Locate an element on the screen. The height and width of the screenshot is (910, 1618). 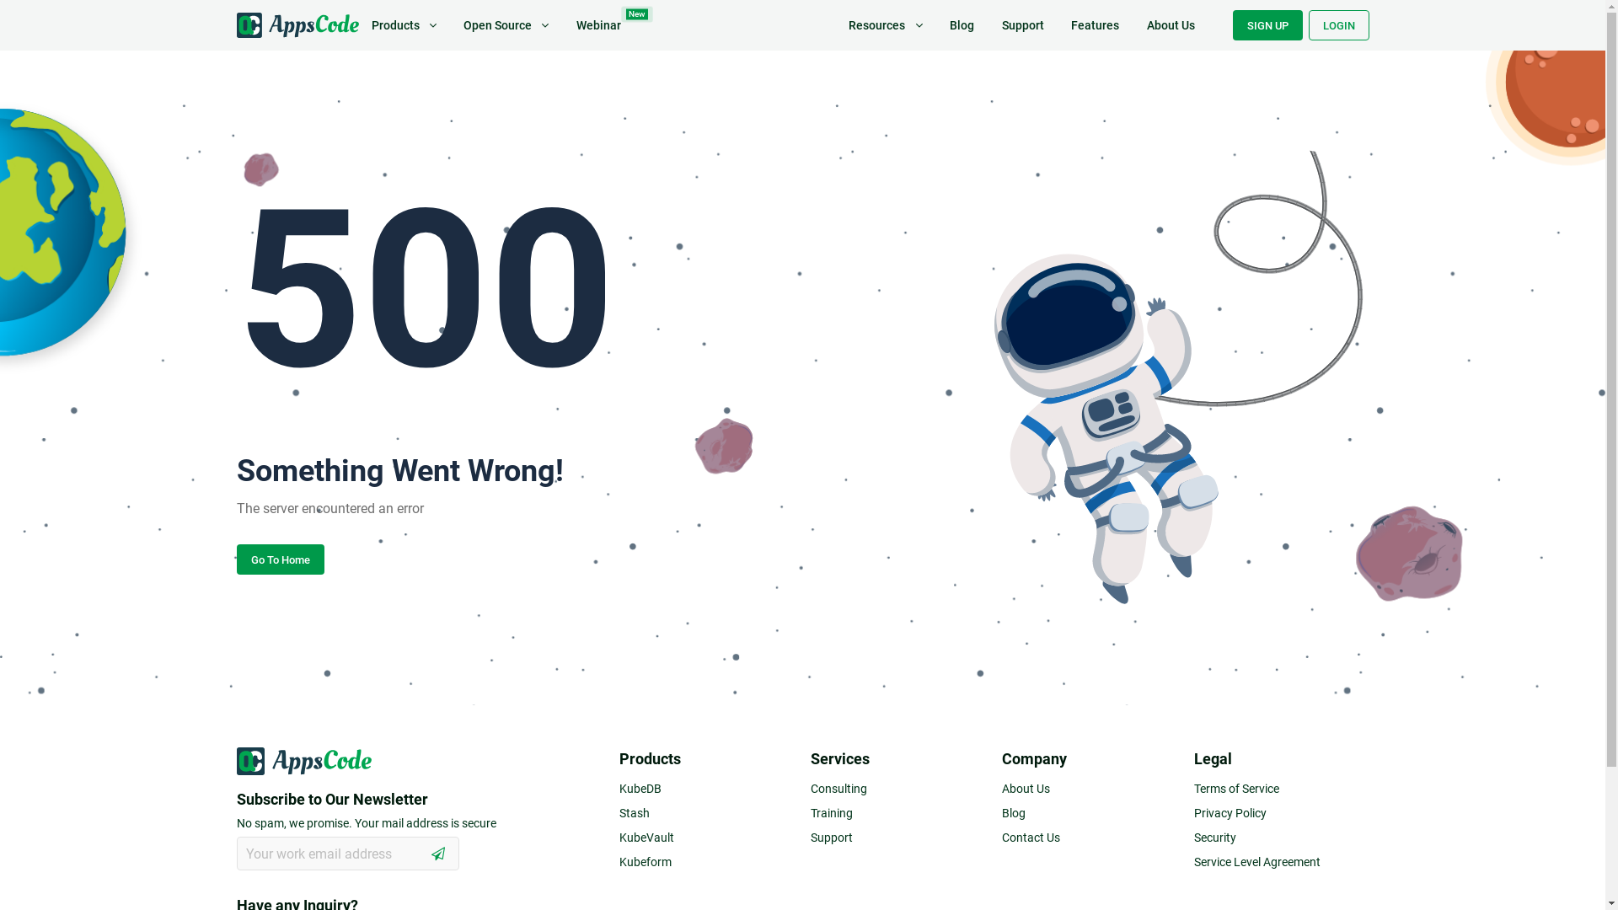
Features is located at coordinates (1096, 25).